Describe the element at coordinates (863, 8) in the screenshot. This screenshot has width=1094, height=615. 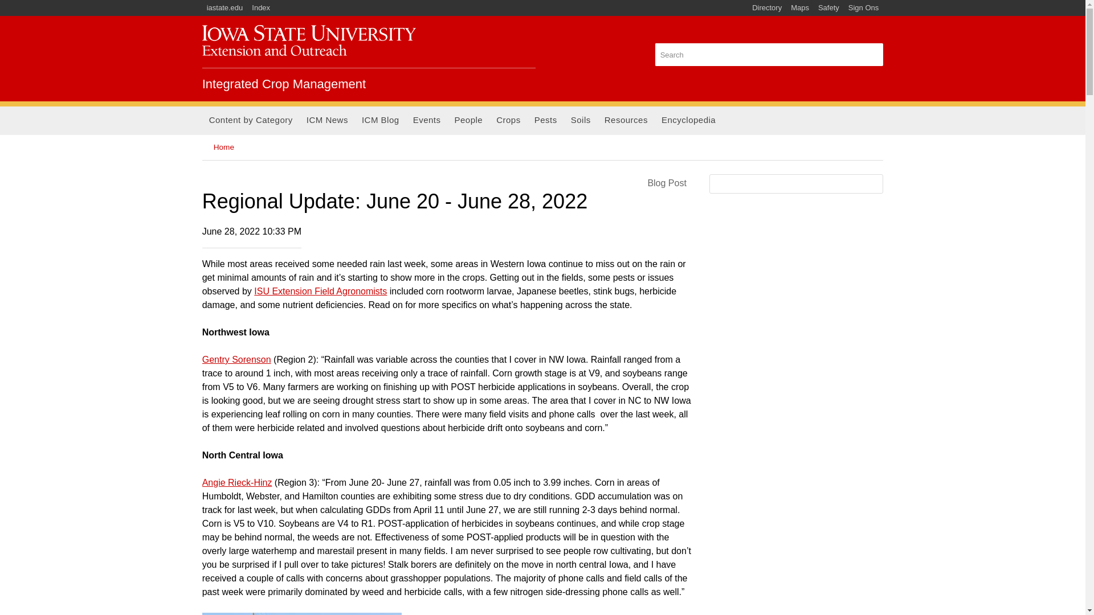
I see `Sign Ons` at that location.